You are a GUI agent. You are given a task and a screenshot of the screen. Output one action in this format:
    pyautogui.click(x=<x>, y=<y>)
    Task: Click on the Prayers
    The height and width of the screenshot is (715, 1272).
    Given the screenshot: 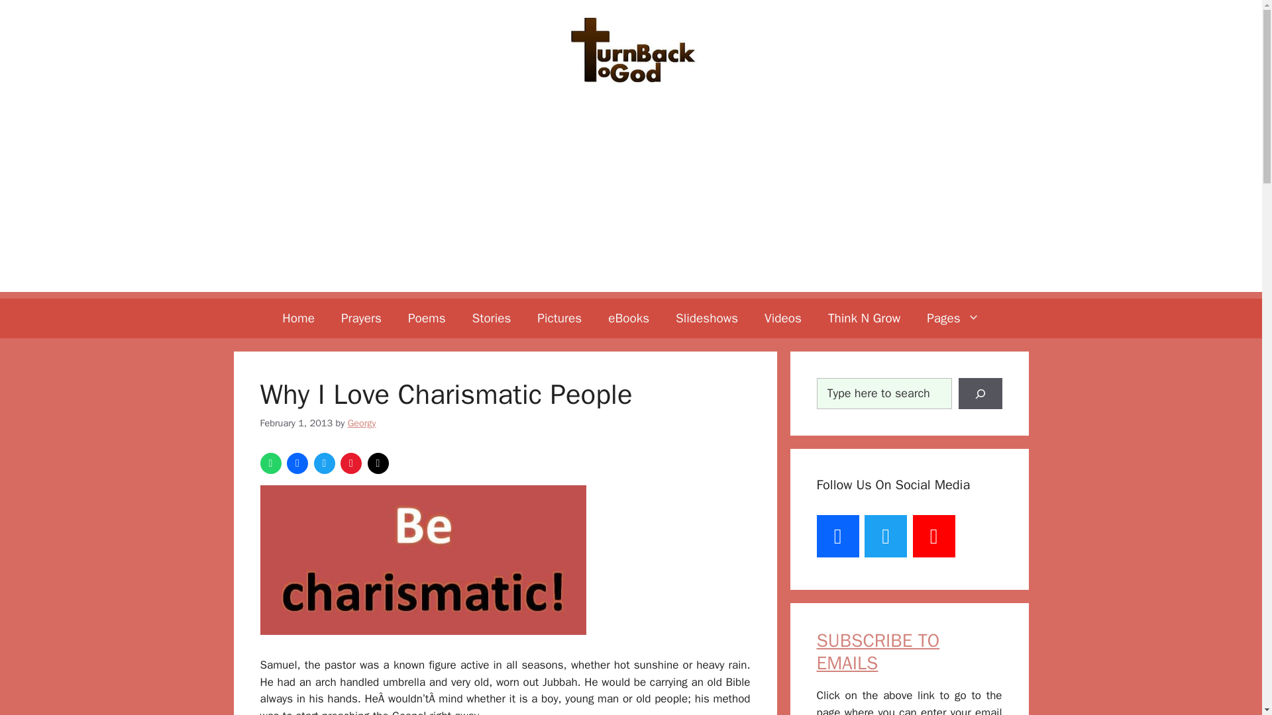 What is the action you would take?
    pyautogui.click(x=361, y=262)
    